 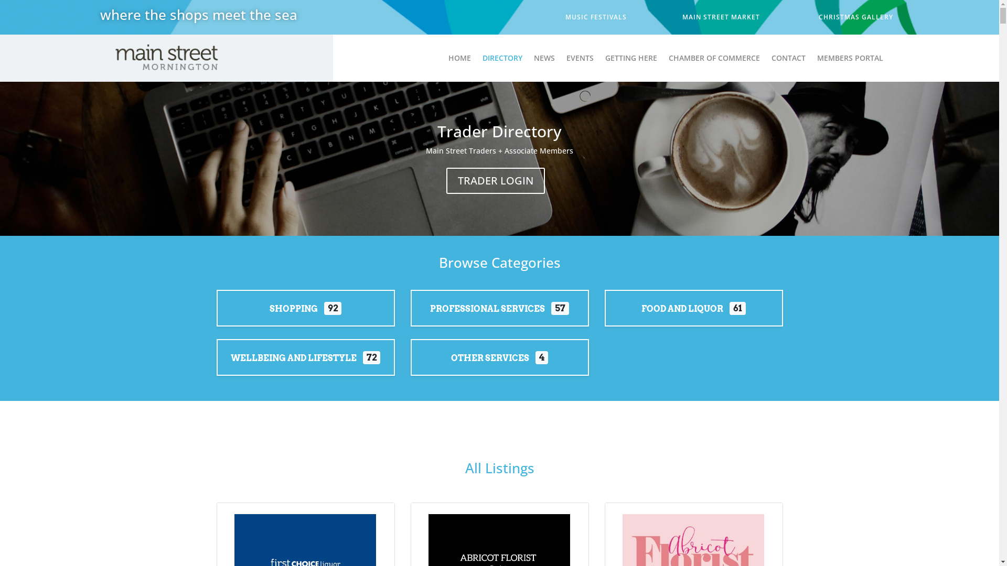 What do you see at coordinates (294, 309) in the screenshot?
I see `SHOPPING` at bounding box center [294, 309].